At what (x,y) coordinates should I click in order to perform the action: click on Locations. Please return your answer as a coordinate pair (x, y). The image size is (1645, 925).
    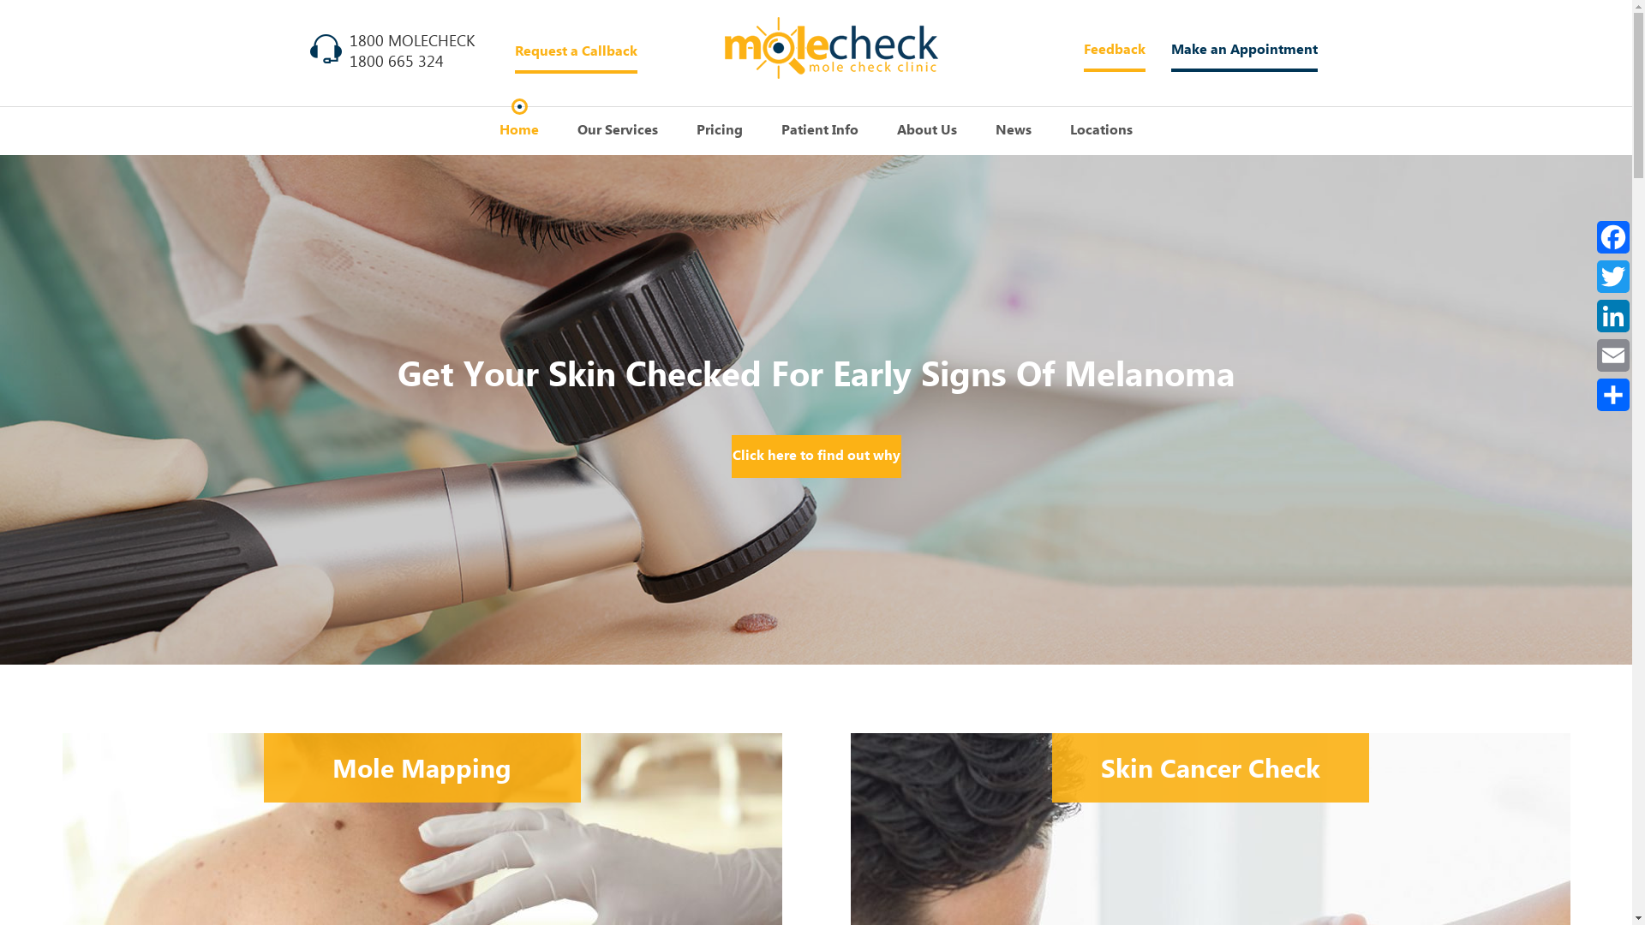
    Looking at the image, I should click on (1102, 131).